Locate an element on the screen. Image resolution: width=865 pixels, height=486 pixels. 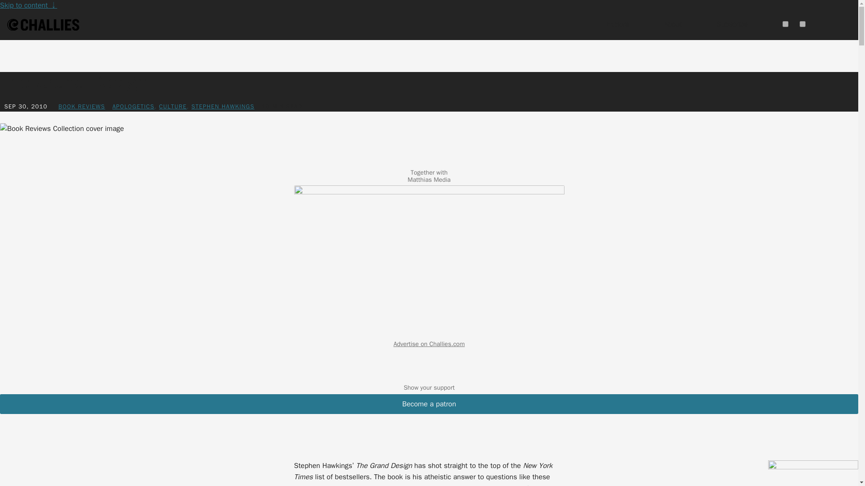
on is located at coordinates (785, 24).